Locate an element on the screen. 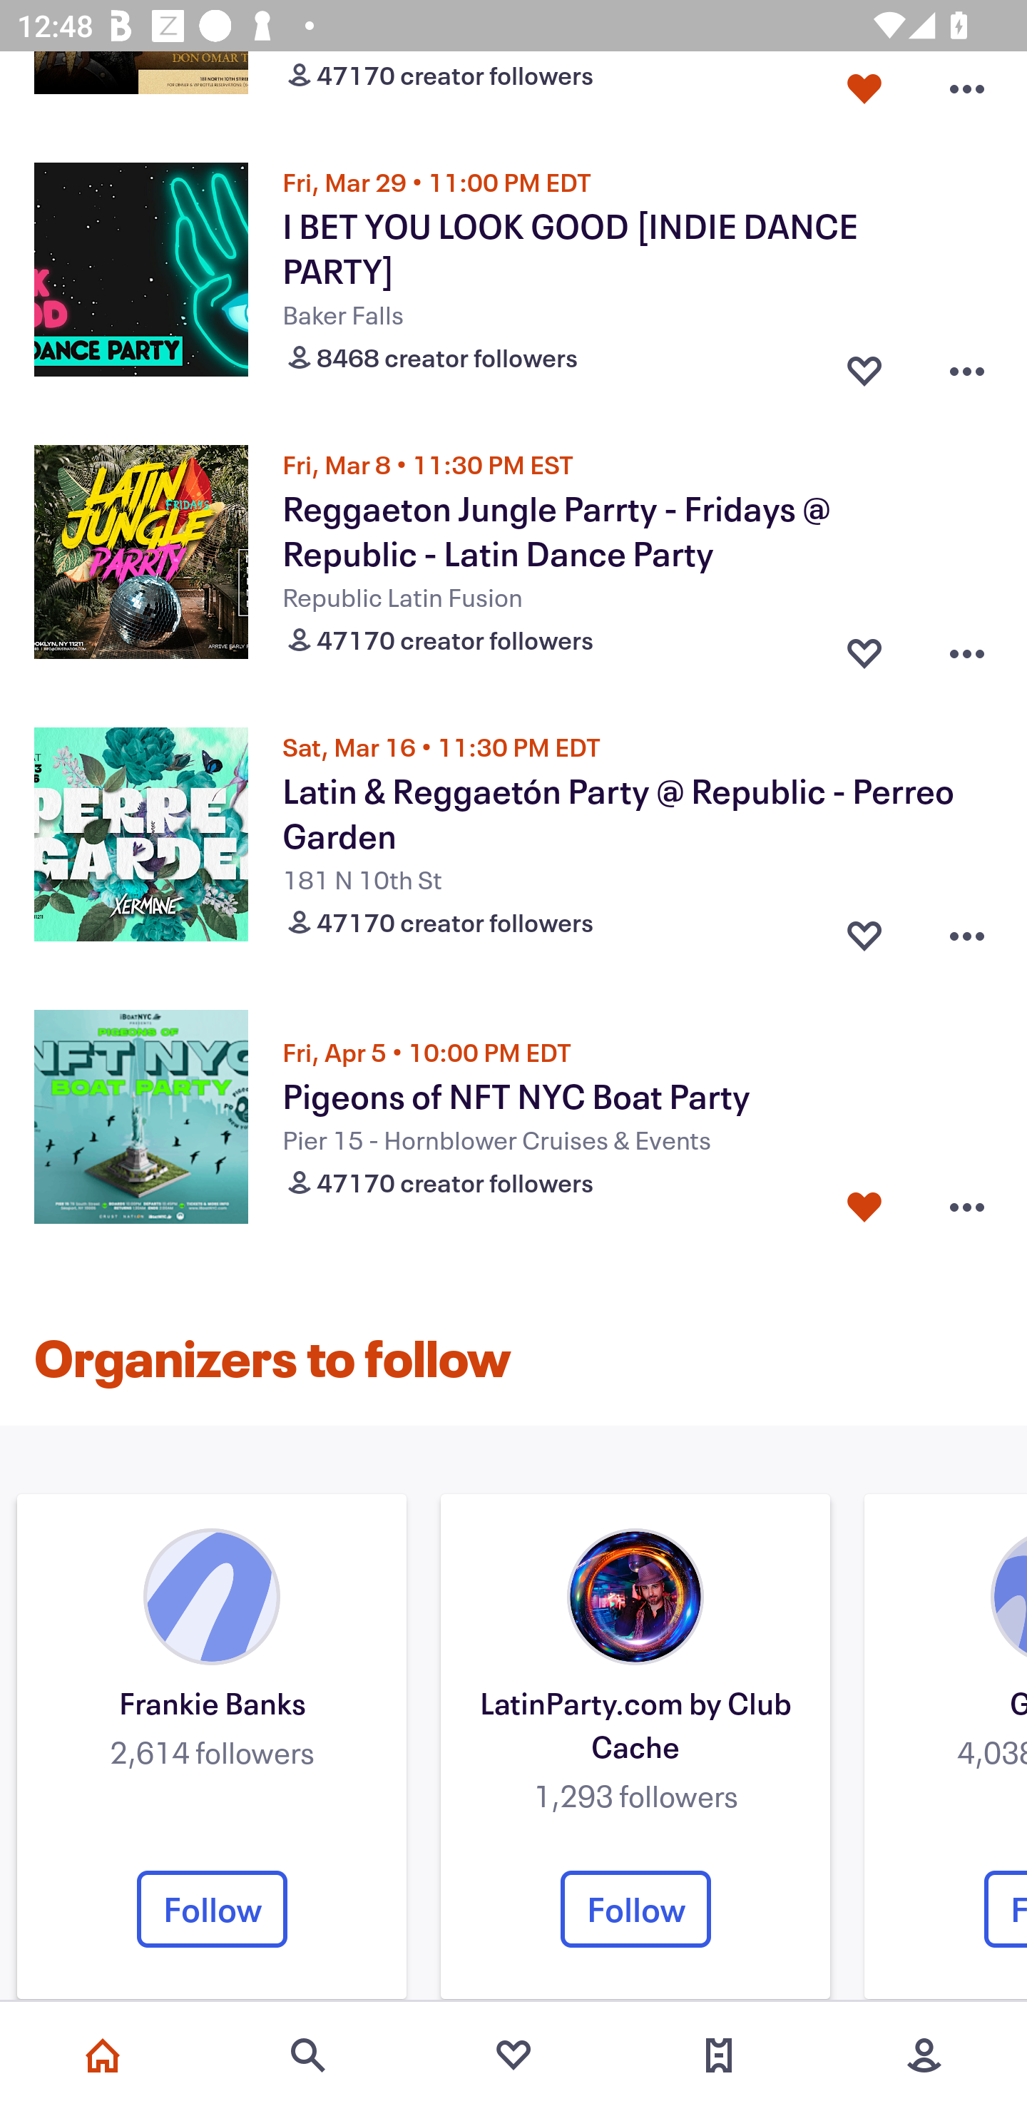  Overflow menu button is located at coordinates (967, 1207).